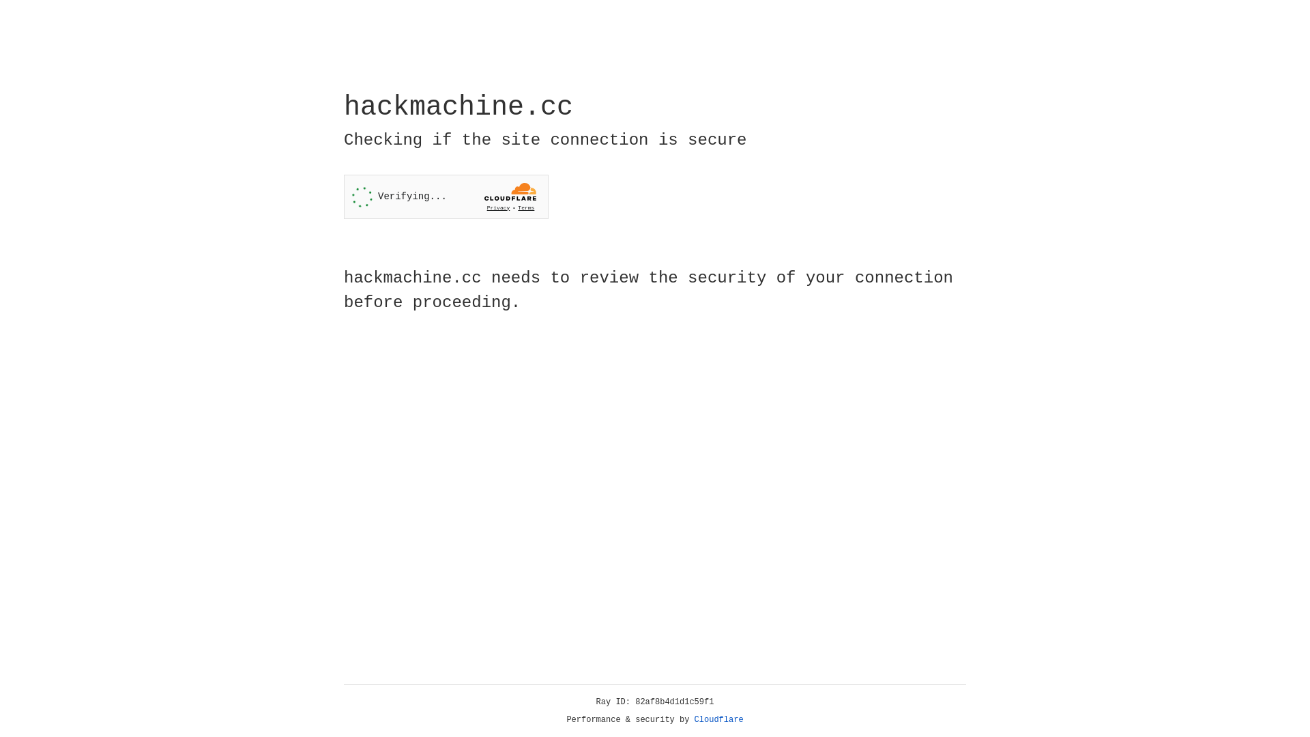 The image size is (1310, 737). What do you see at coordinates (446, 197) in the screenshot?
I see `Widget containing a Cloudflare security challenge` at bounding box center [446, 197].